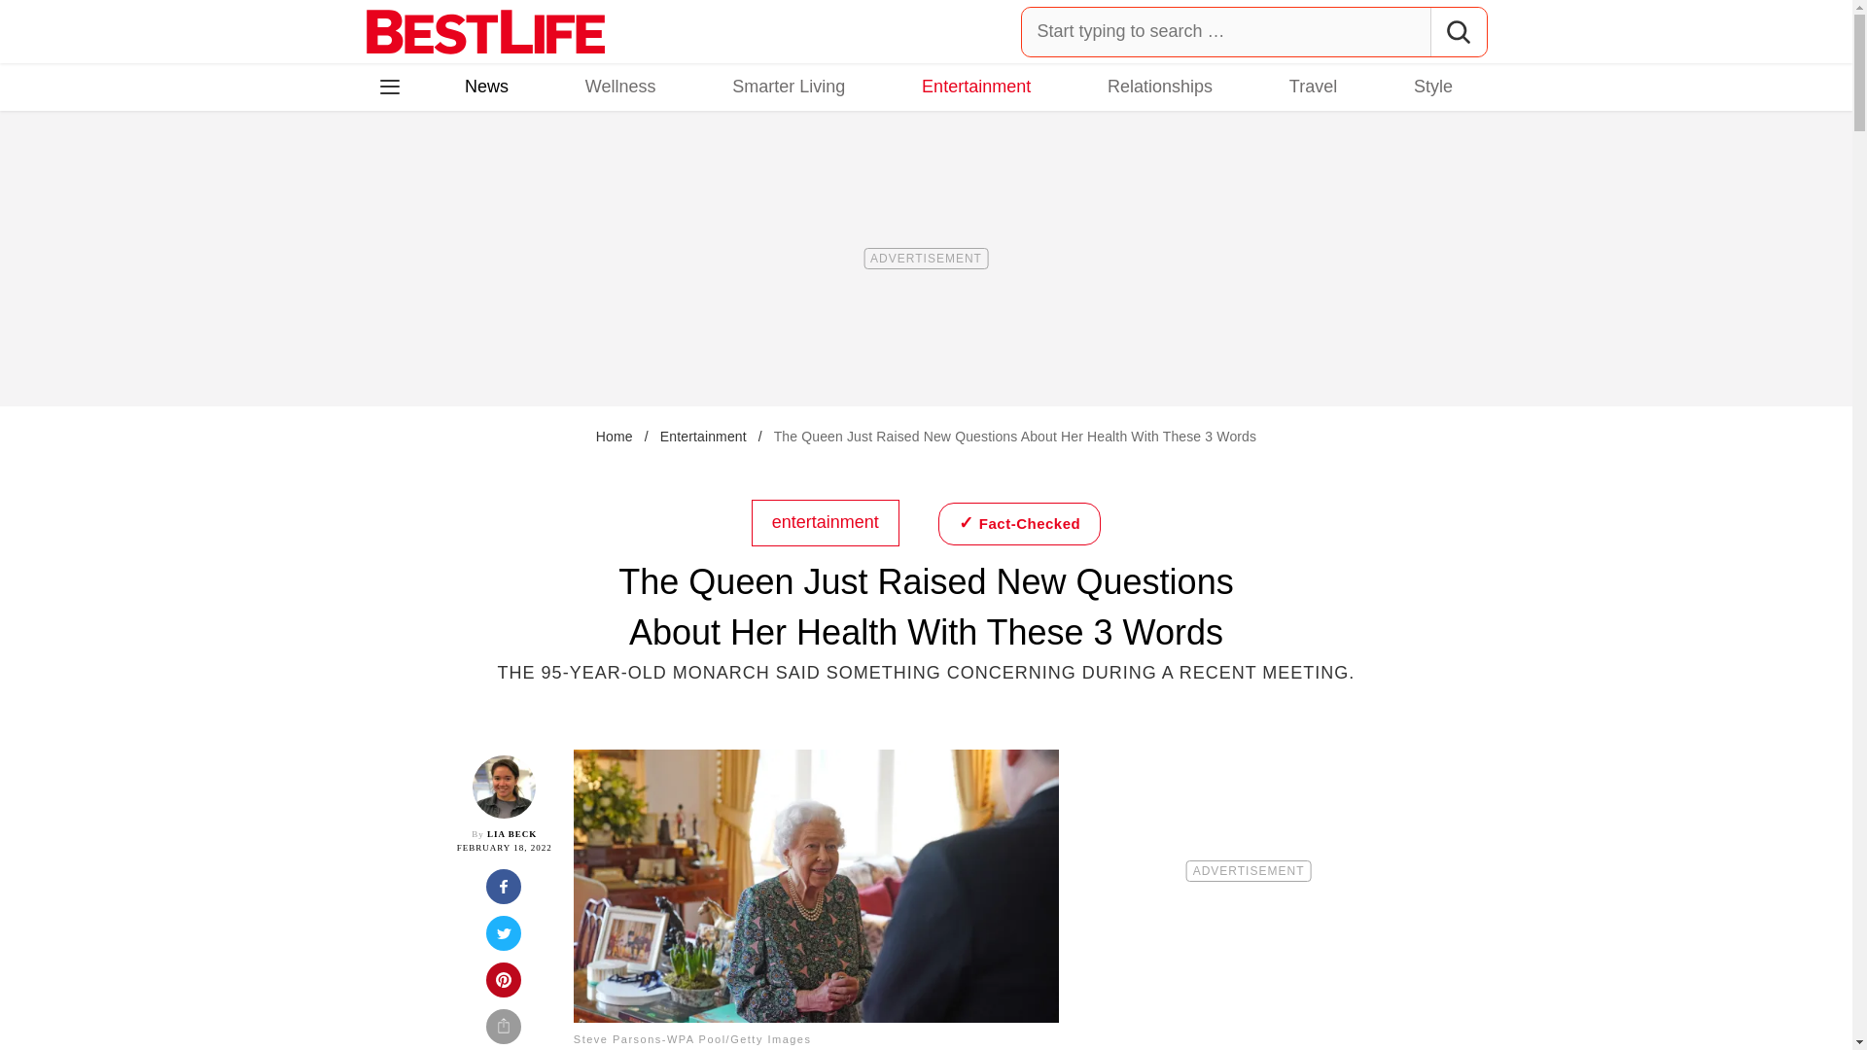 The width and height of the screenshot is (1867, 1050). Describe the element at coordinates (504, 986) in the screenshot. I see `Share on Pinterest` at that location.